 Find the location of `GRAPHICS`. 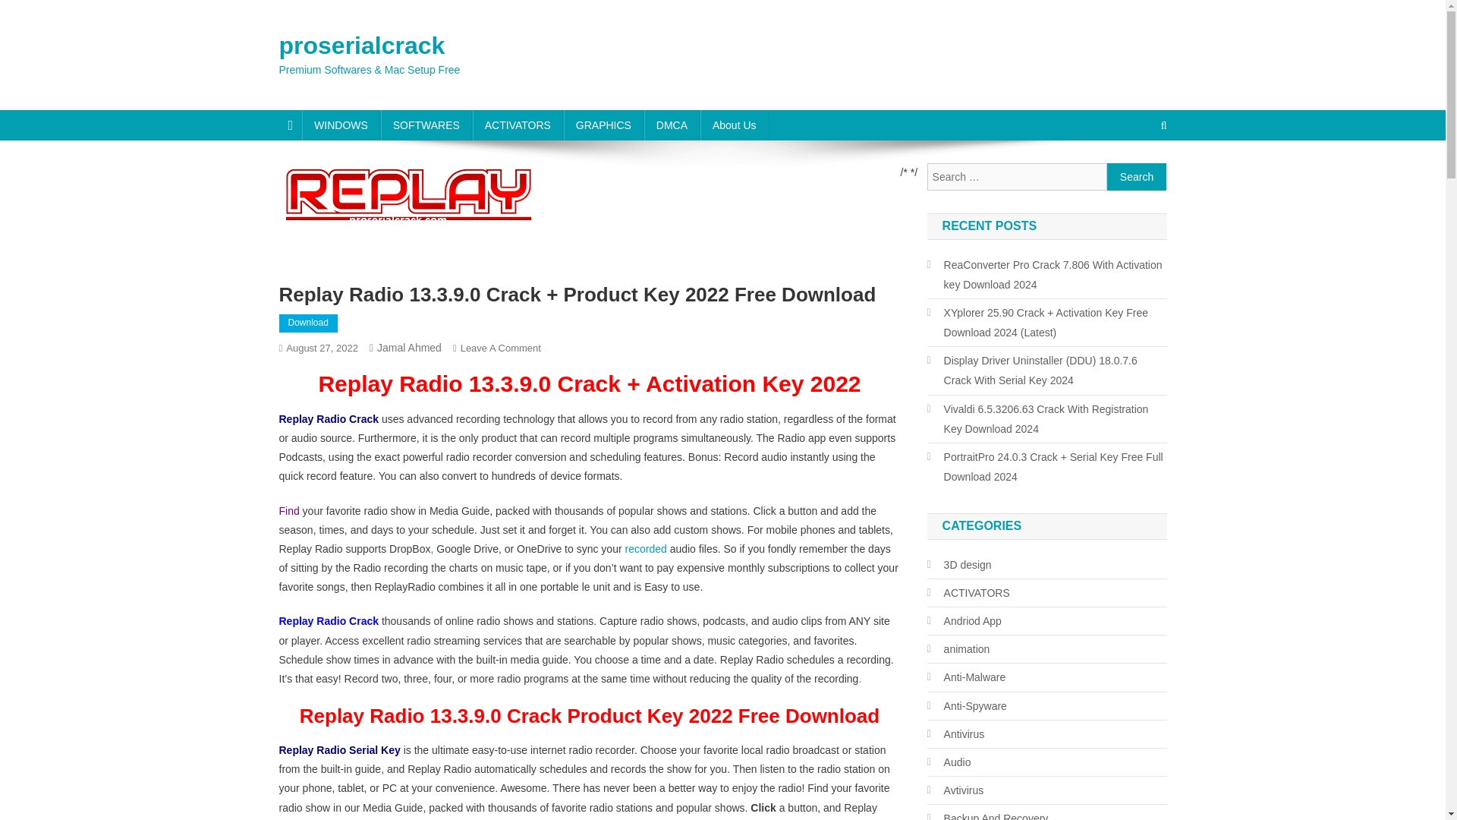

GRAPHICS is located at coordinates (604, 125).